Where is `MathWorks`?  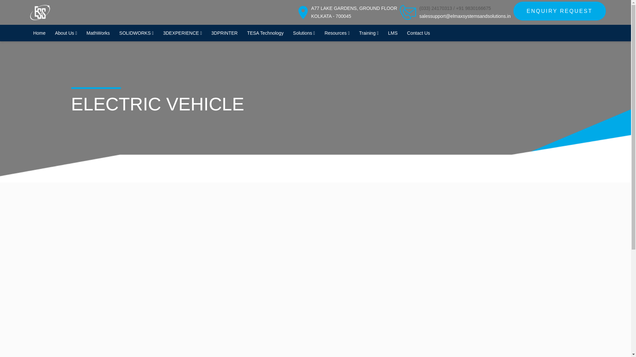
MathWorks is located at coordinates (98, 33).